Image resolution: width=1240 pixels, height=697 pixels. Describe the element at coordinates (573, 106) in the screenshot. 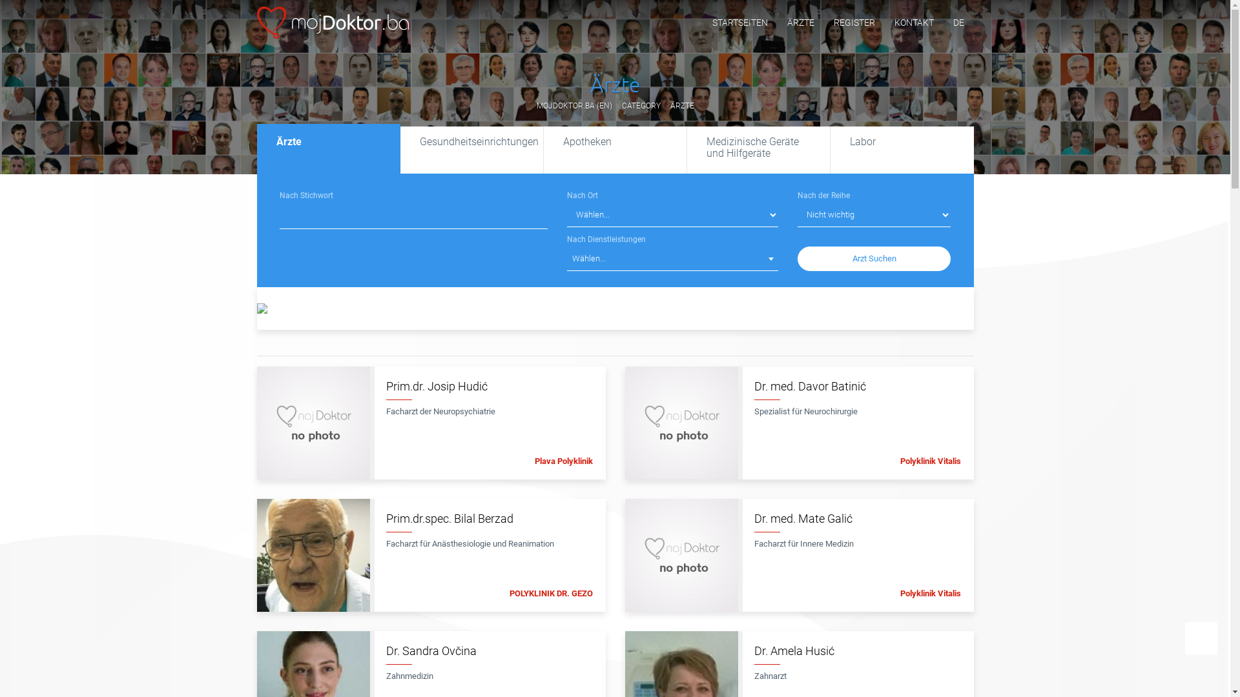

I see `MOJDOKTOR.BA (EN)` at that location.